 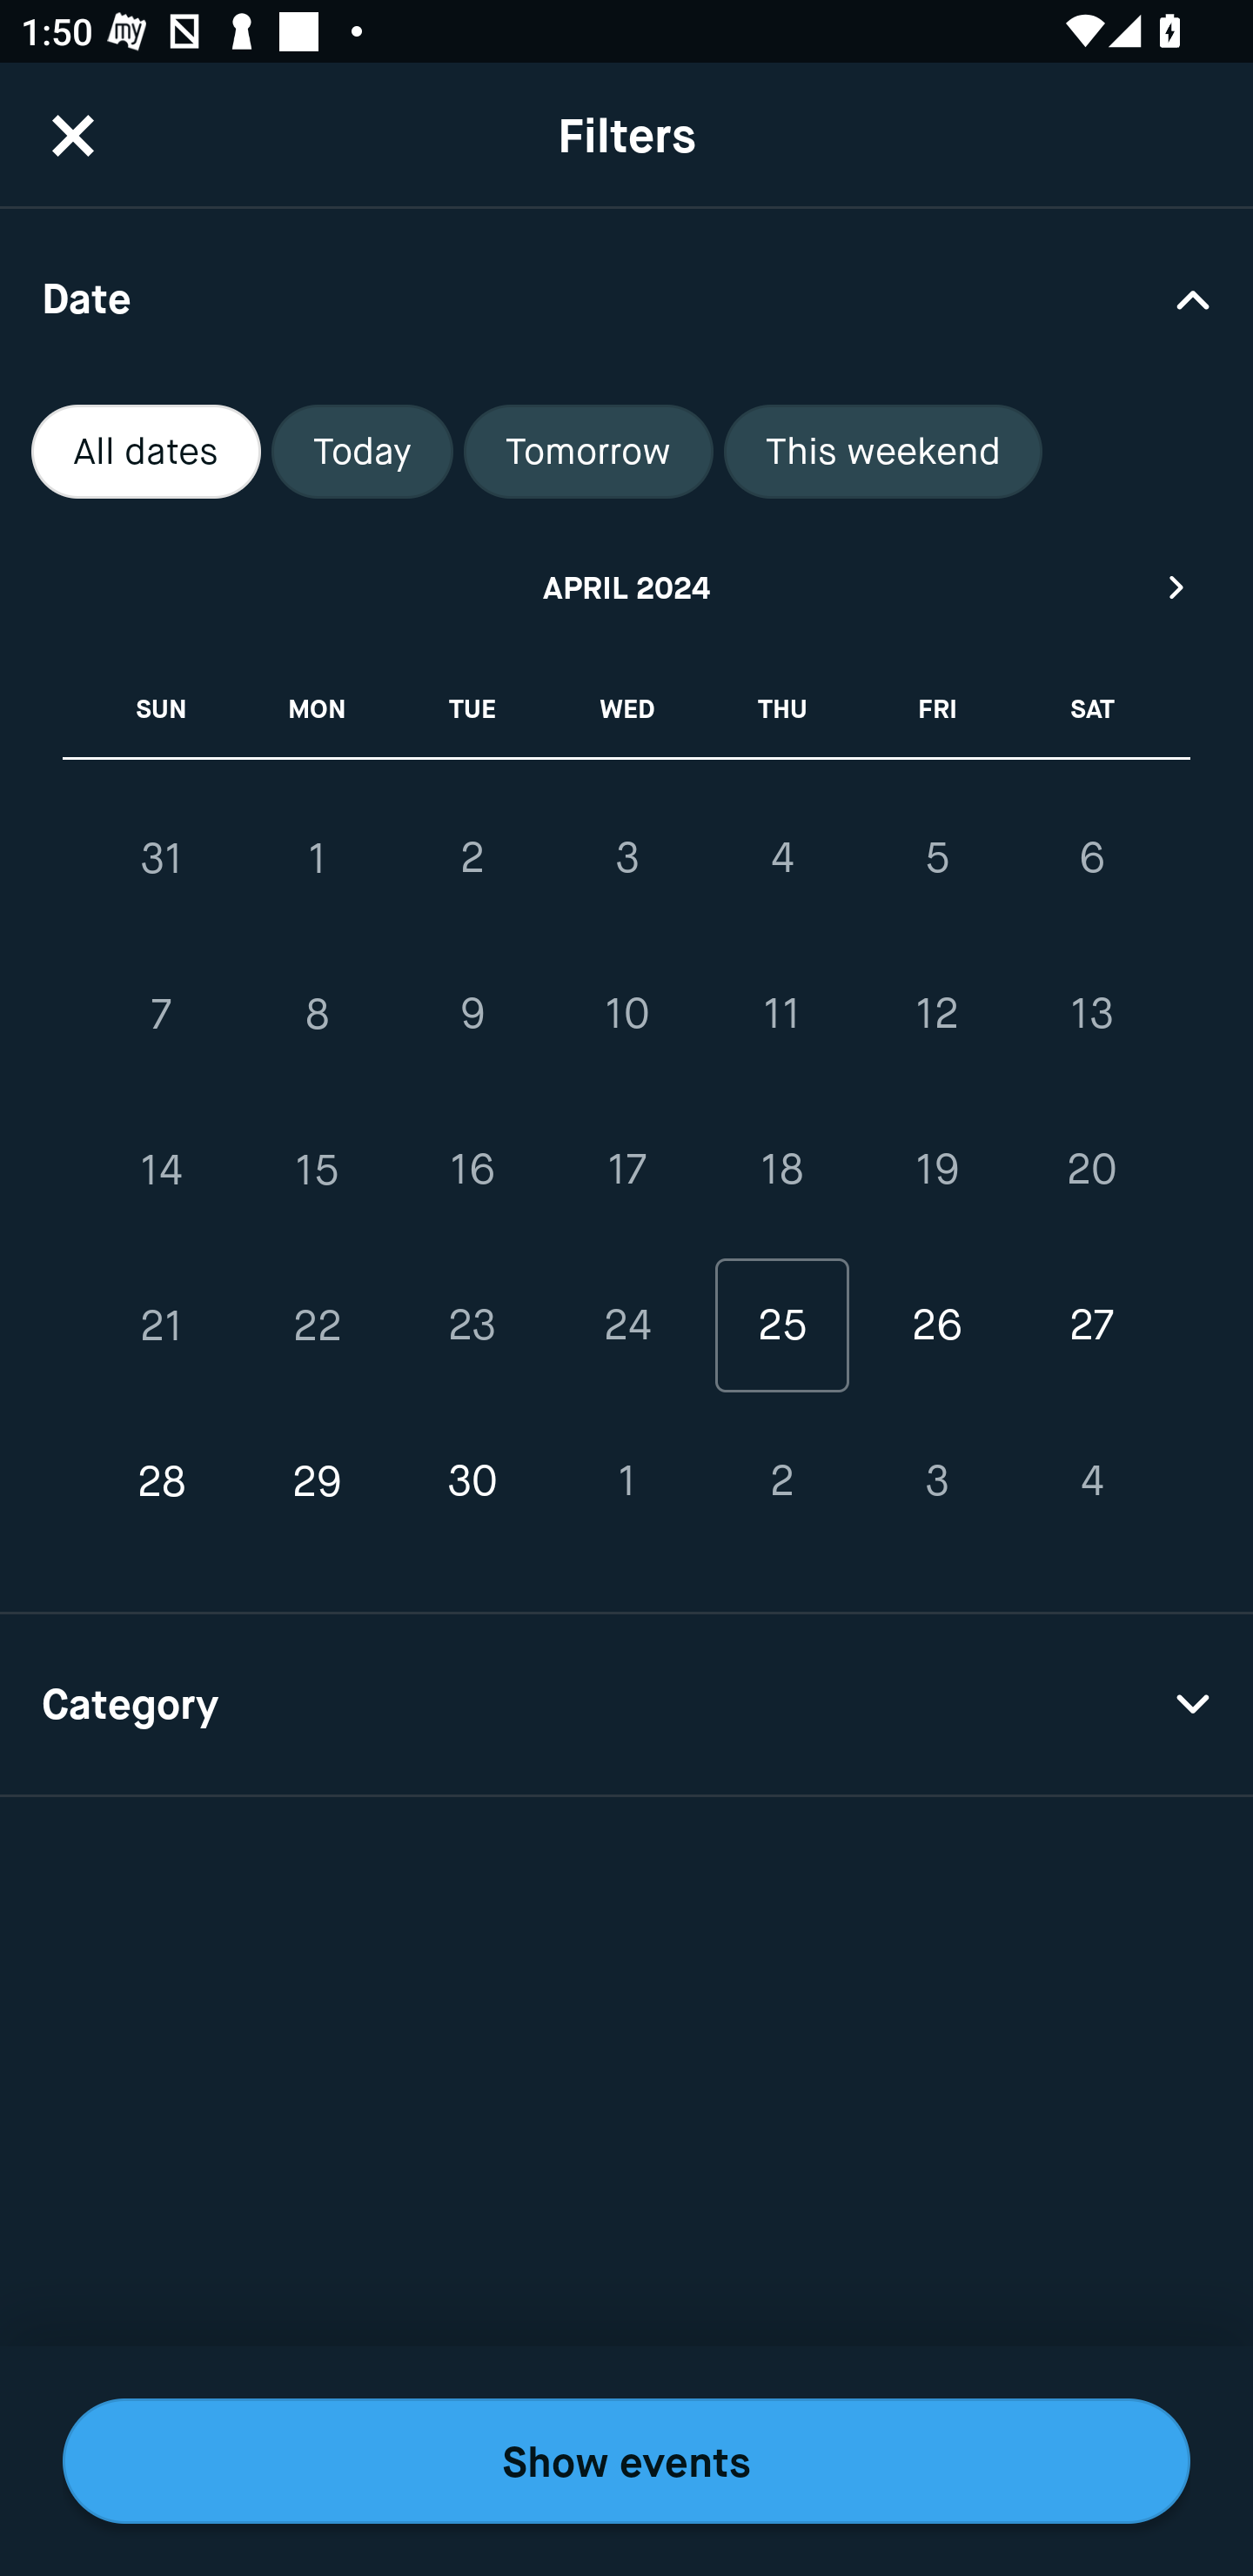 What do you see at coordinates (317, 1015) in the screenshot?
I see `8` at bounding box center [317, 1015].